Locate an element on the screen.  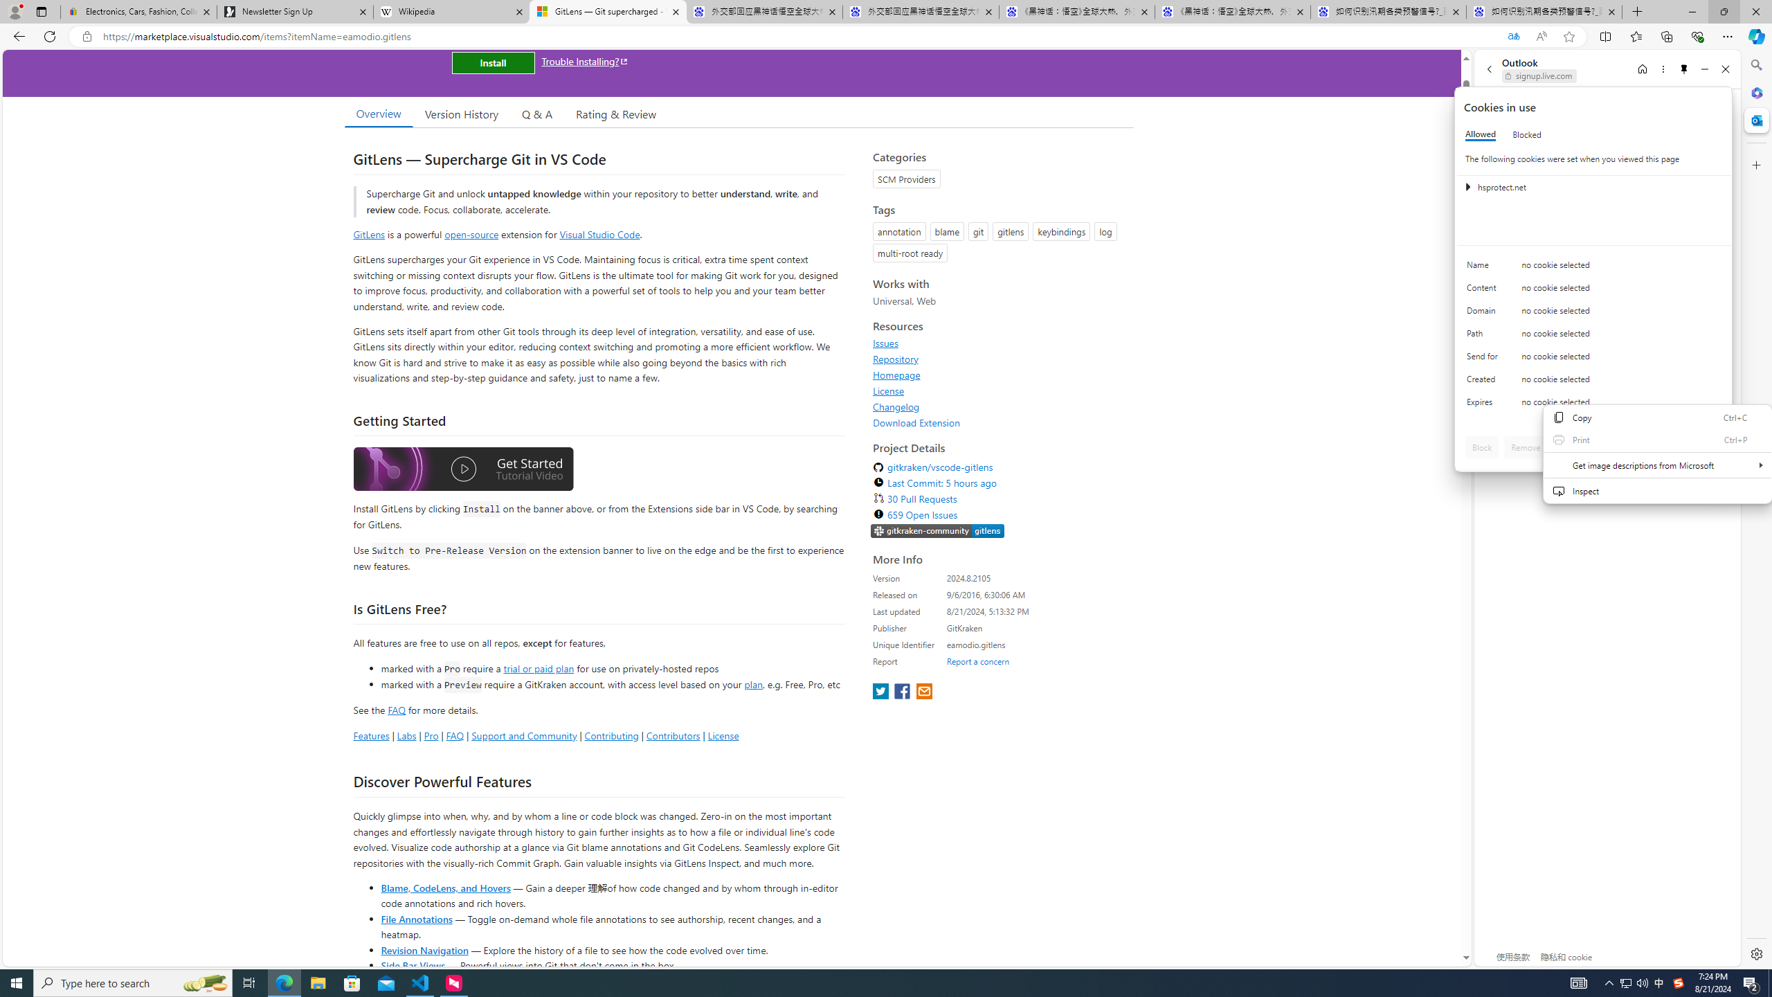
Remove is located at coordinates (1526, 447).